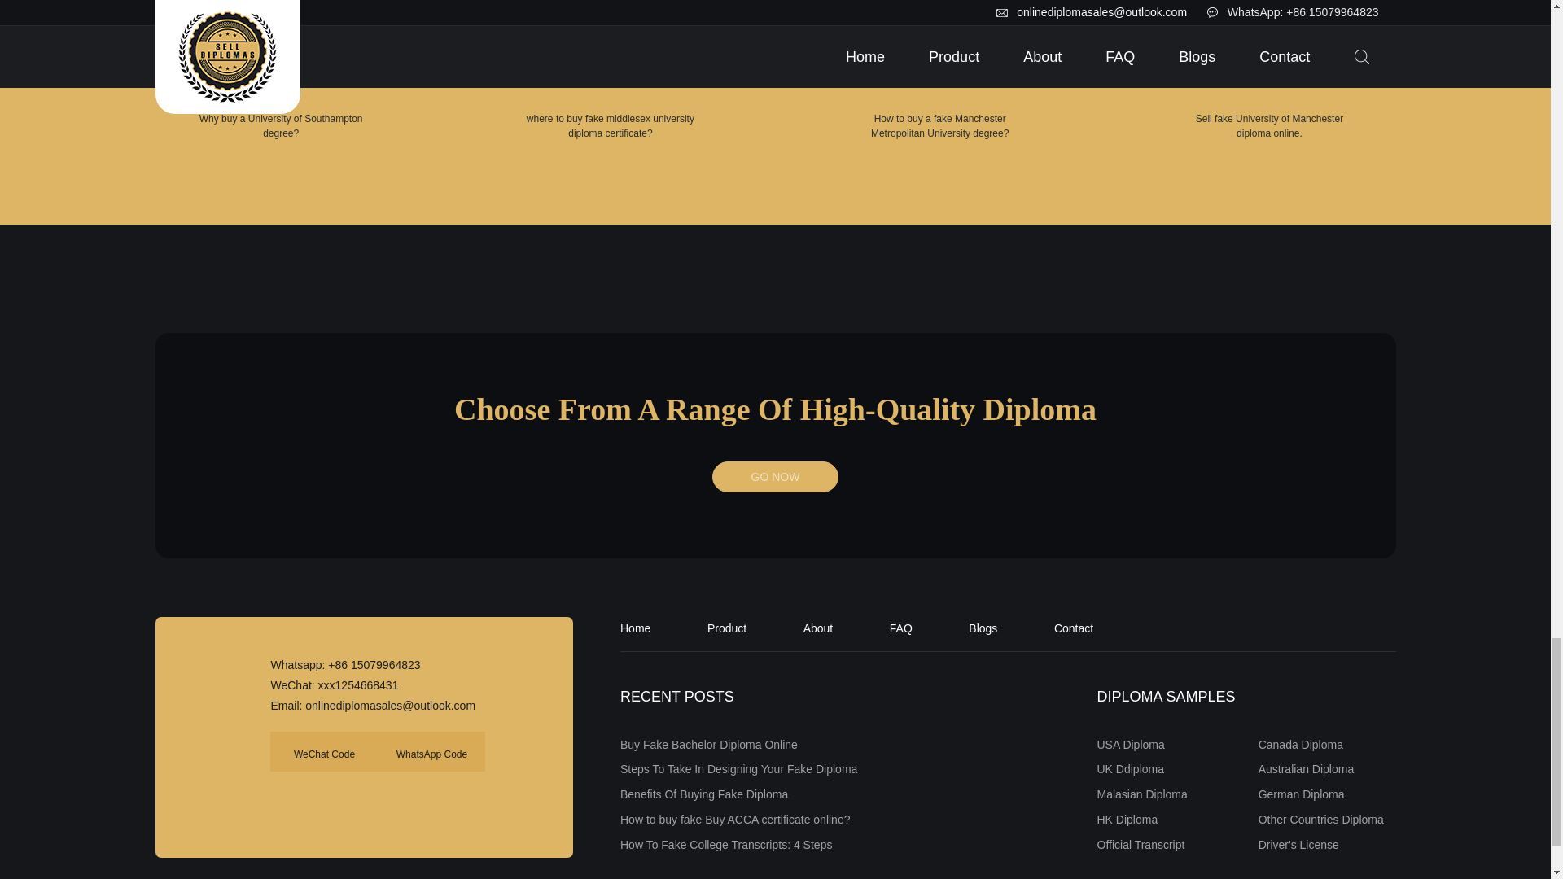 The height and width of the screenshot is (879, 1563). I want to click on How to buy a fake Manchester Metropolitan University degree?, so click(939, 70).